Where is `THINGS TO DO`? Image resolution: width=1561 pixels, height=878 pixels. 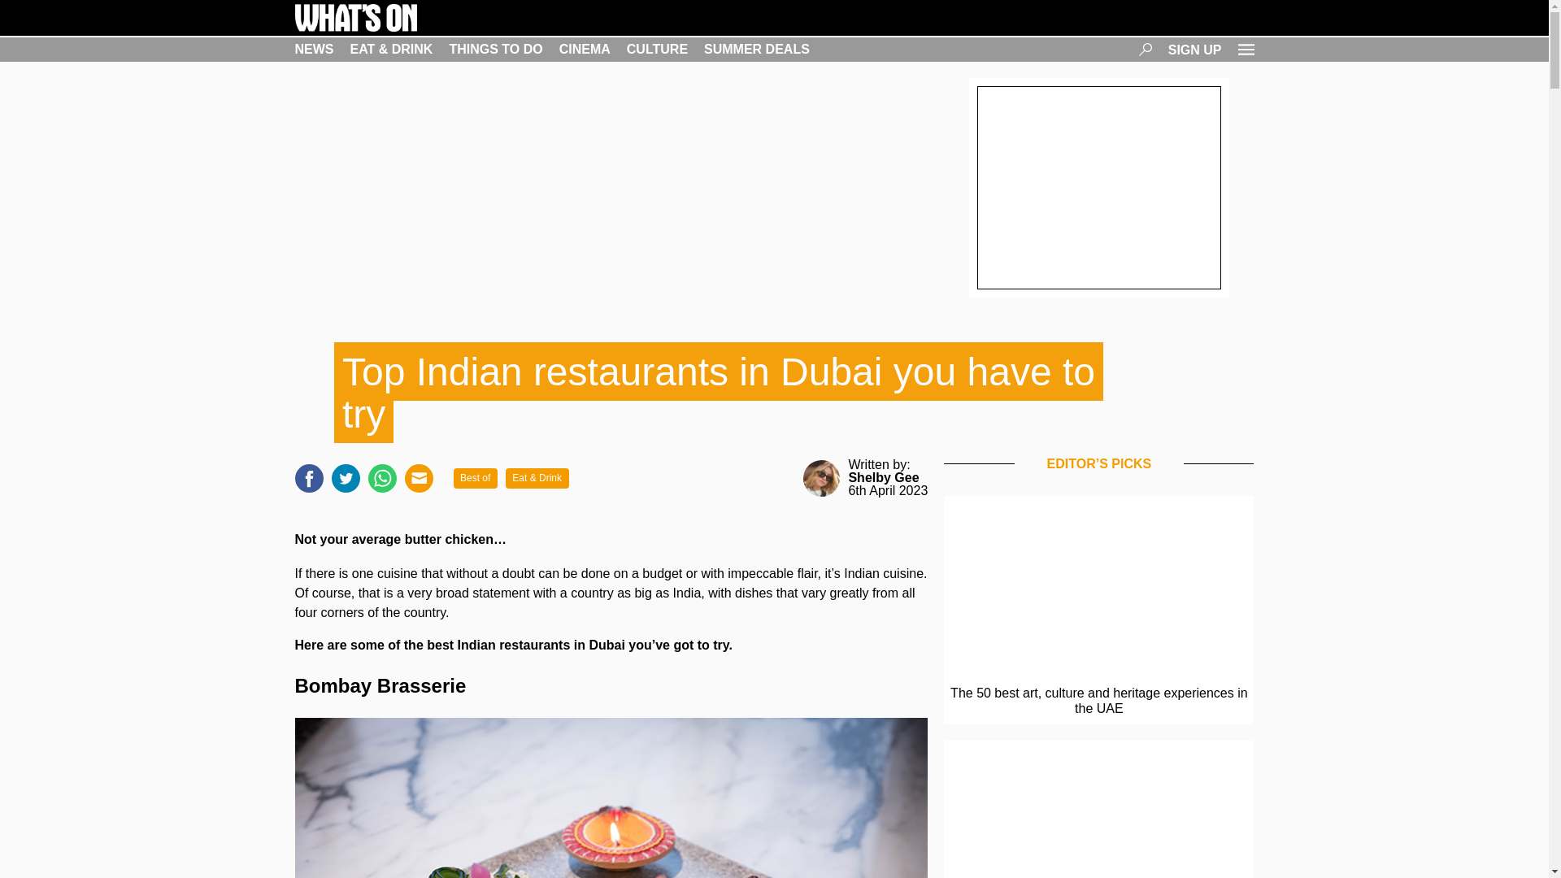
THINGS TO DO is located at coordinates (495, 49).